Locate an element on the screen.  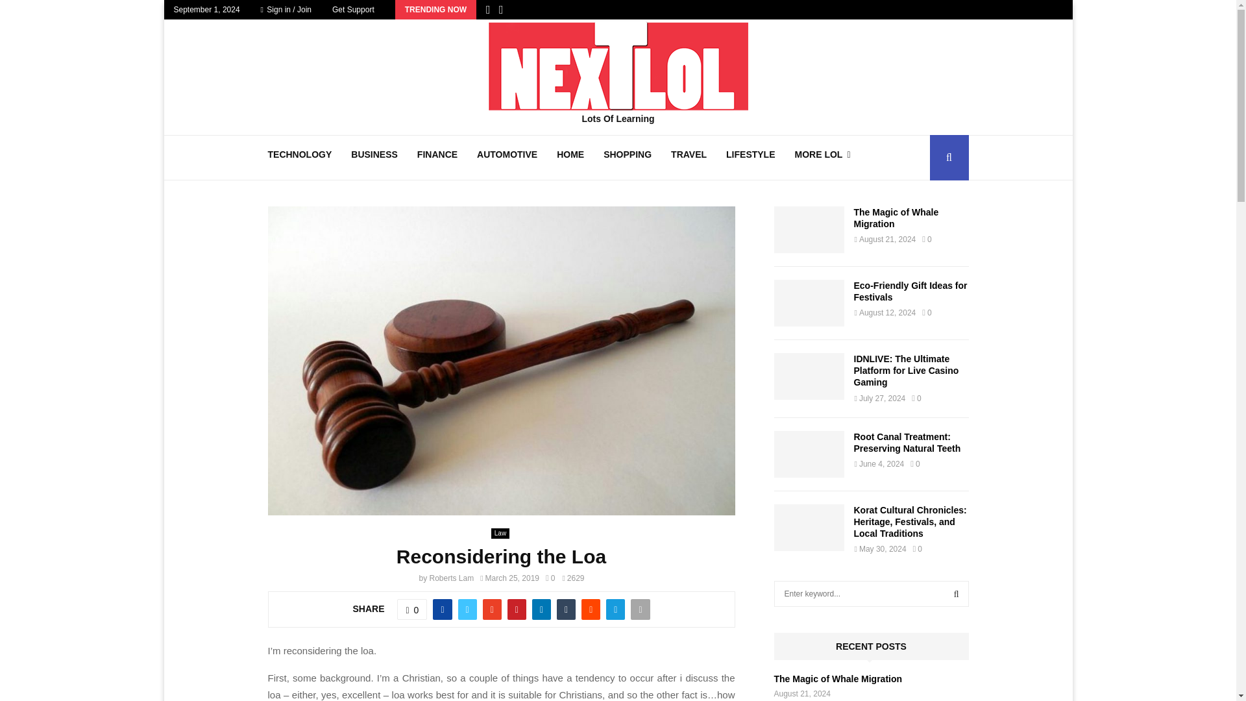
MORE LOL is located at coordinates (822, 157).